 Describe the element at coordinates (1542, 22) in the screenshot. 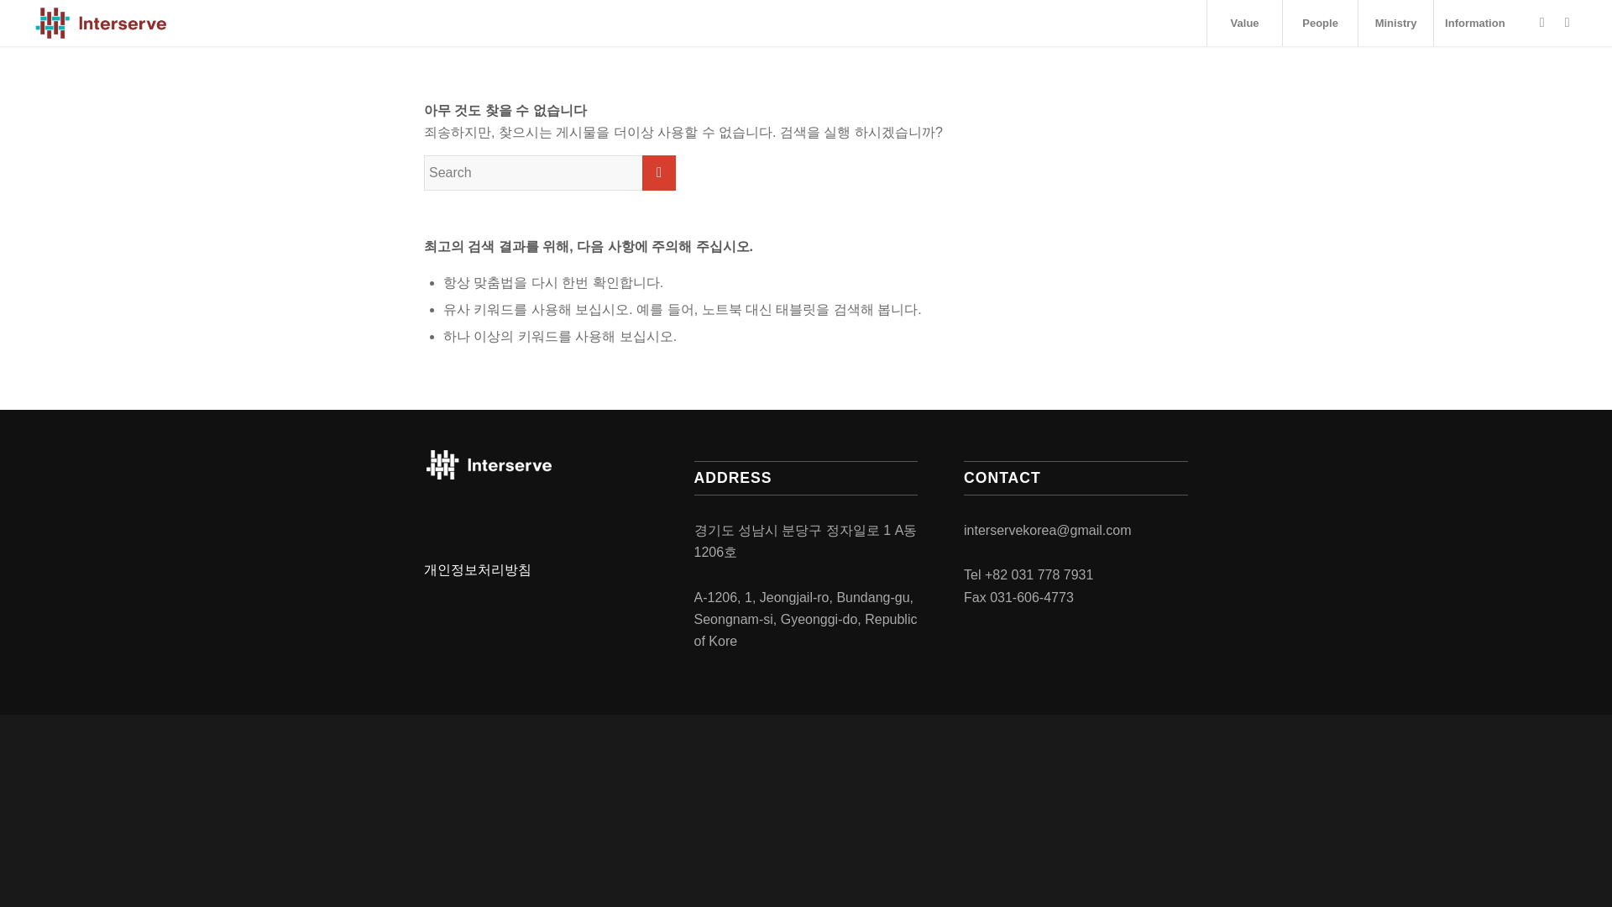

I see `Facebook` at that location.